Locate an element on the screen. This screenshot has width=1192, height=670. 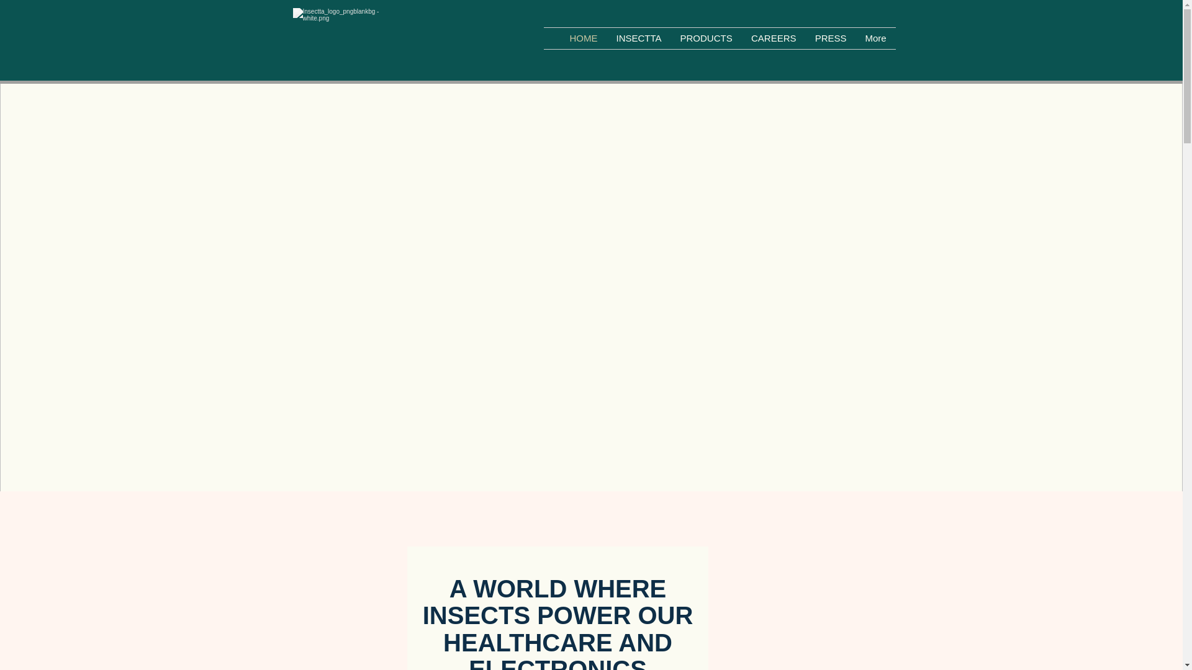
CAREERS is located at coordinates (774, 38).